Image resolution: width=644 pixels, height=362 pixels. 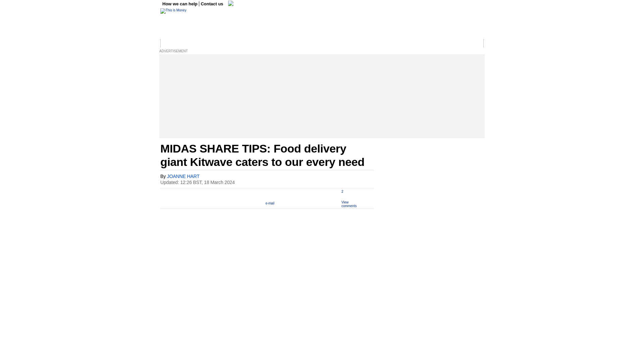 What do you see at coordinates (180, 4) in the screenshot?
I see `How we can help` at bounding box center [180, 4].